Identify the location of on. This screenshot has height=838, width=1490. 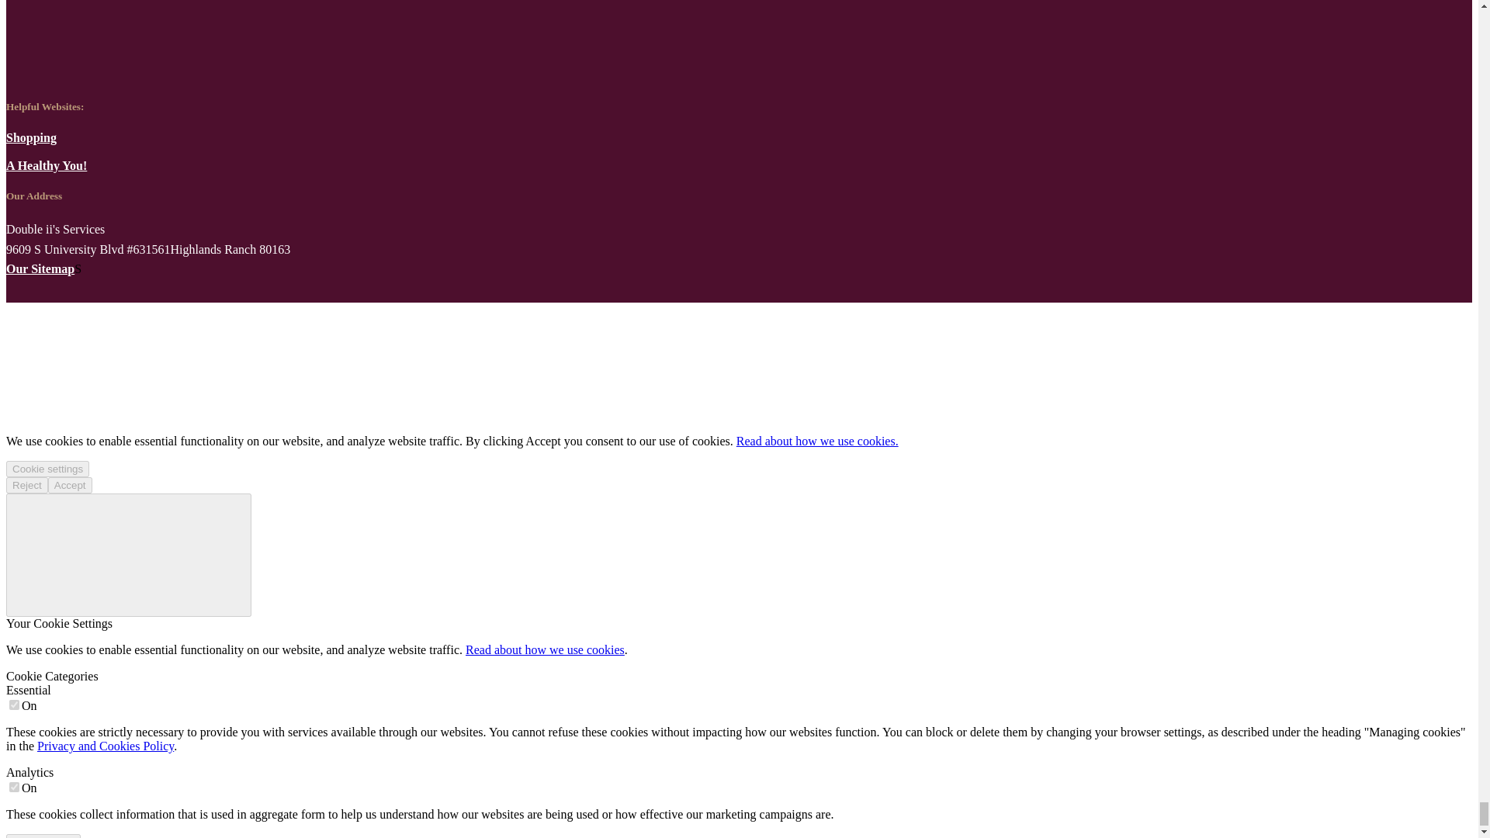
(14, 705).